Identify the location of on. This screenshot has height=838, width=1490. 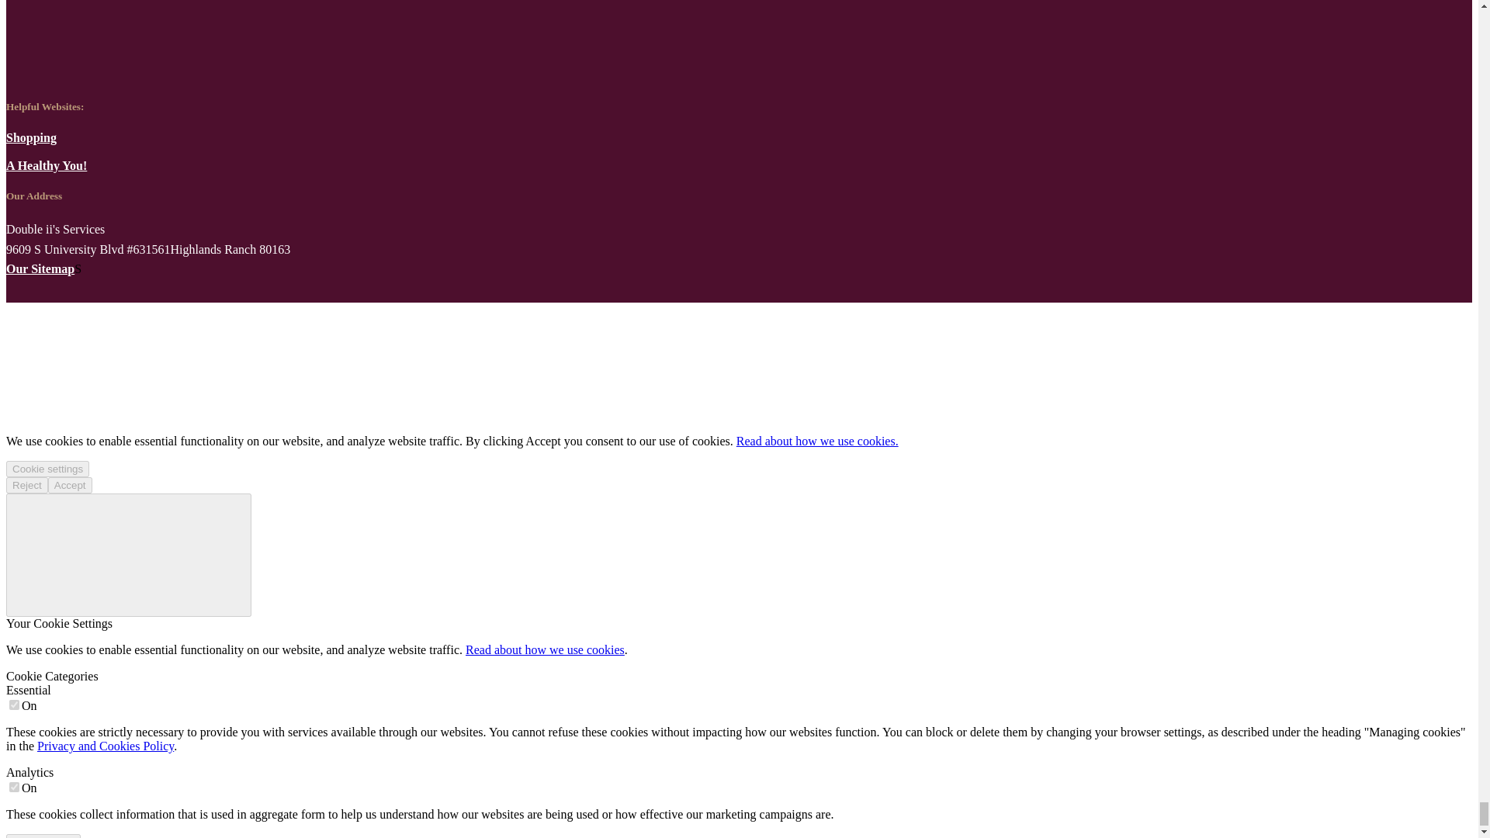
(14, 705).